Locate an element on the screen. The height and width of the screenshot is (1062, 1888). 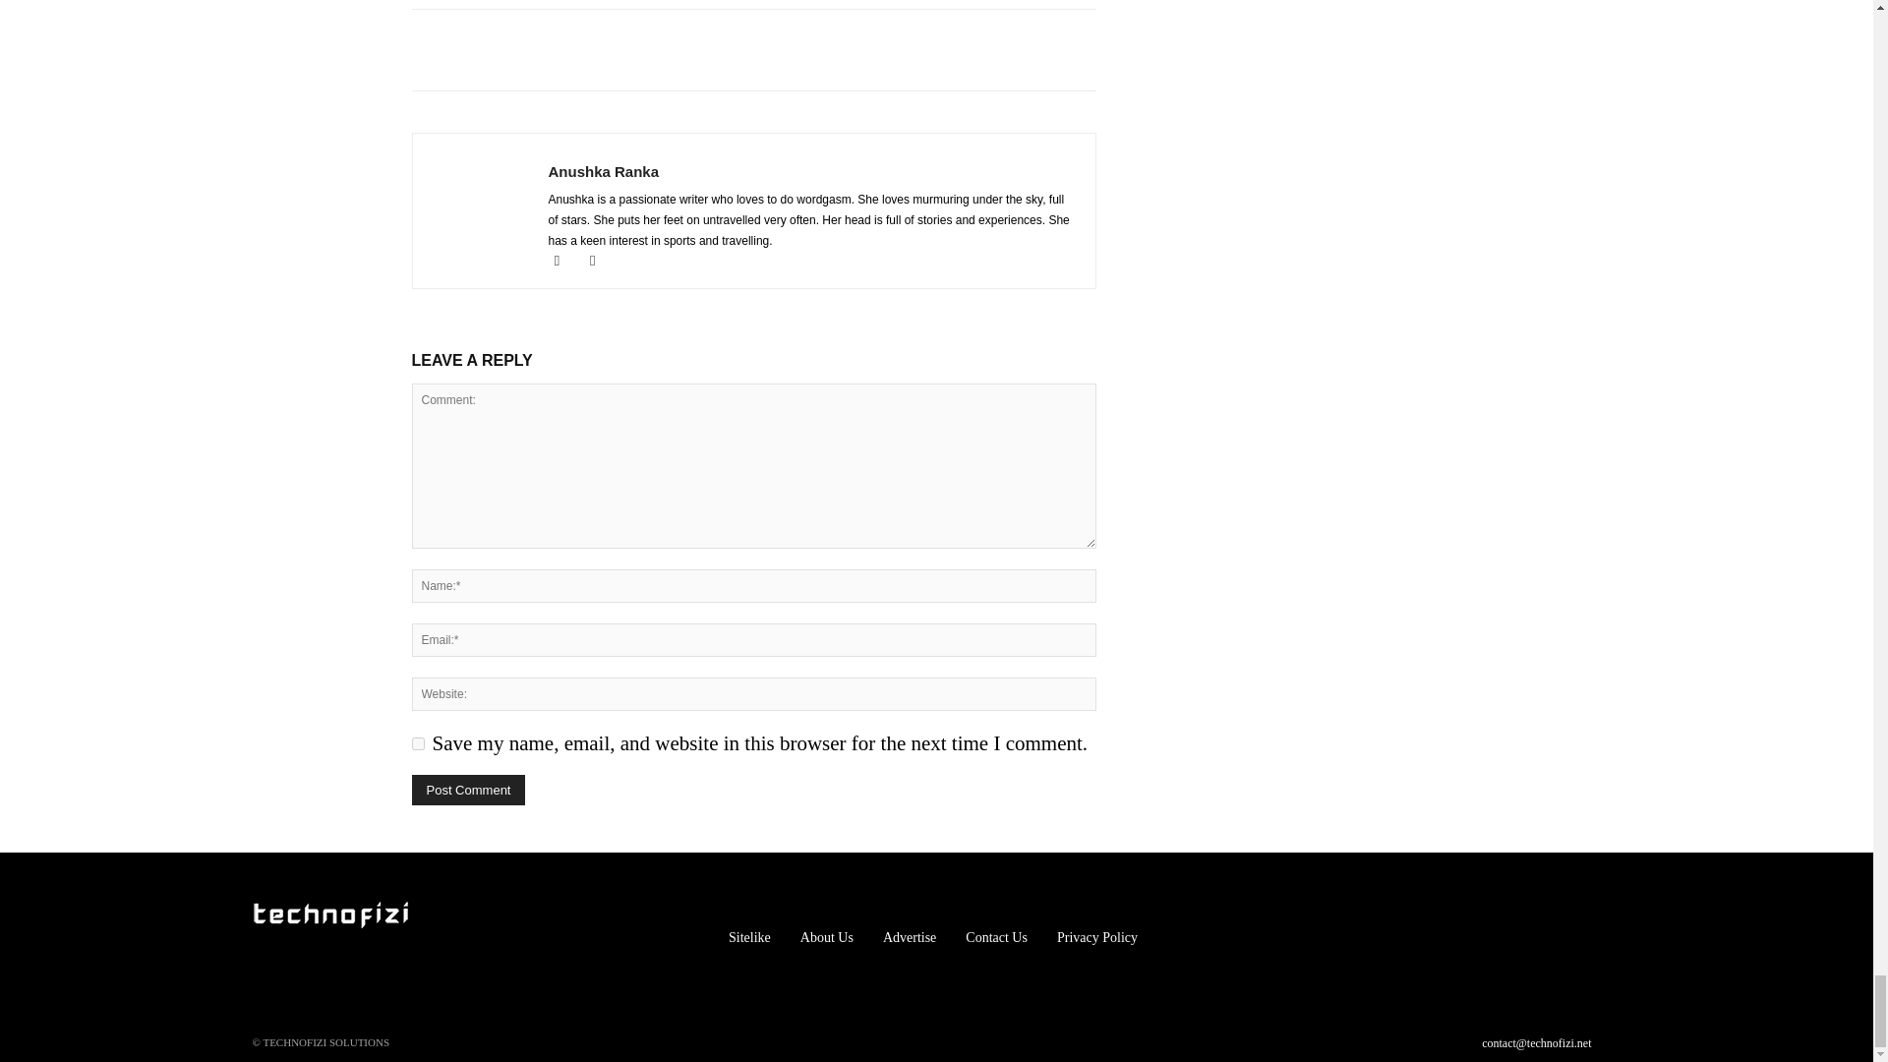
yes is located at coordinates (417, 743).